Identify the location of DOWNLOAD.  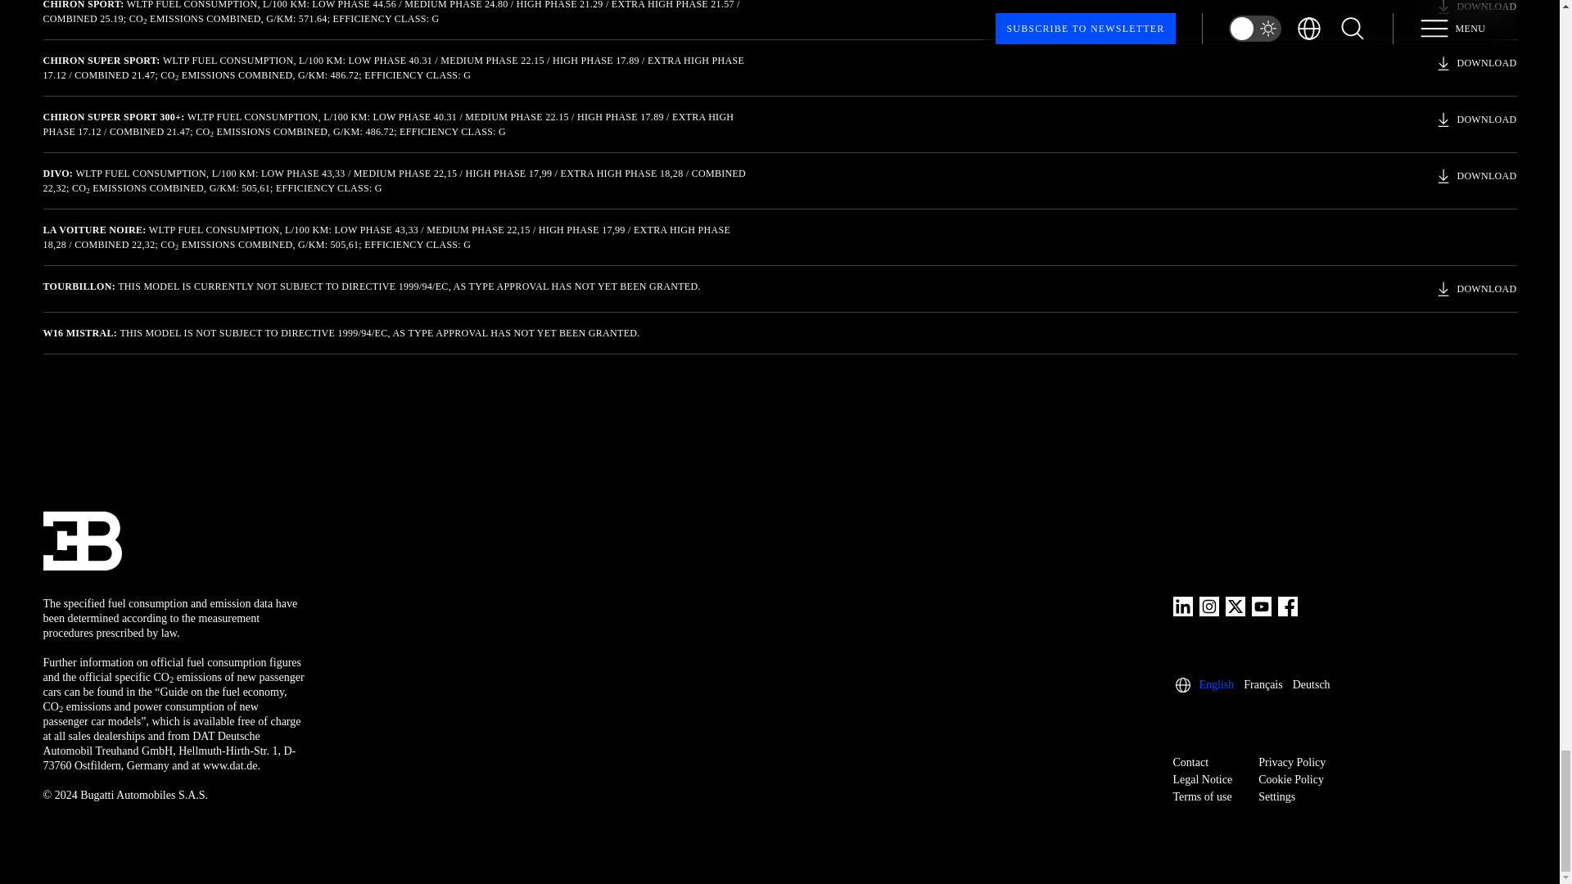
(1475, 175).